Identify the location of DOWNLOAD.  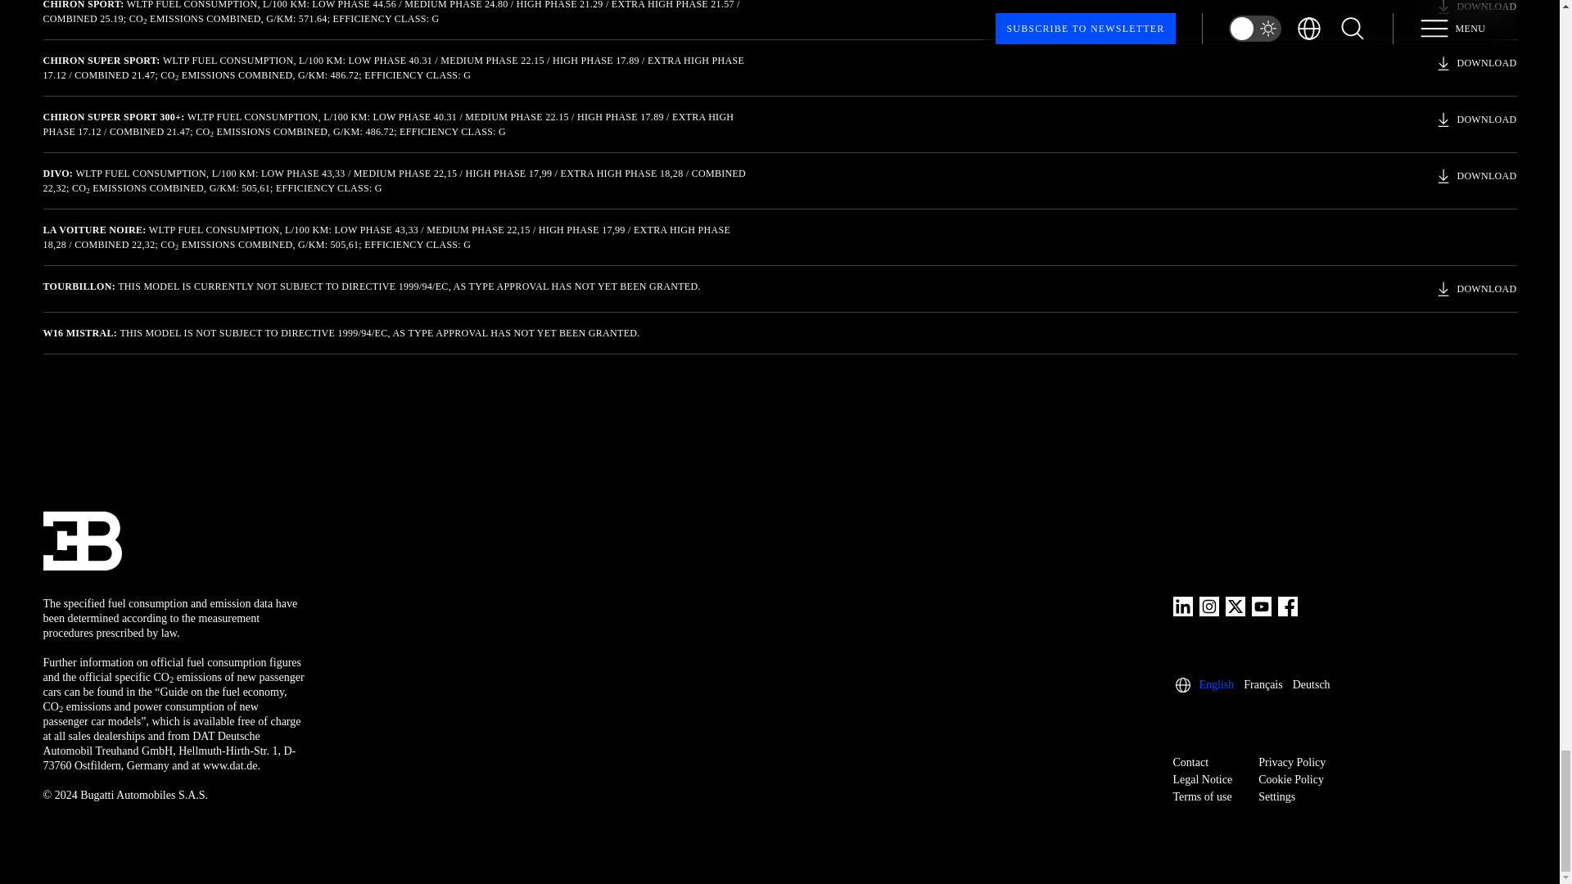
(1475, 175).